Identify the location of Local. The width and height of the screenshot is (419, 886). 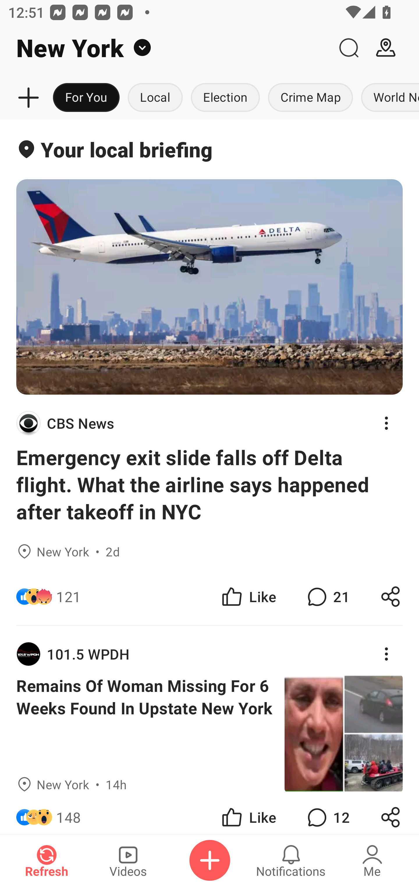
(155, 98).